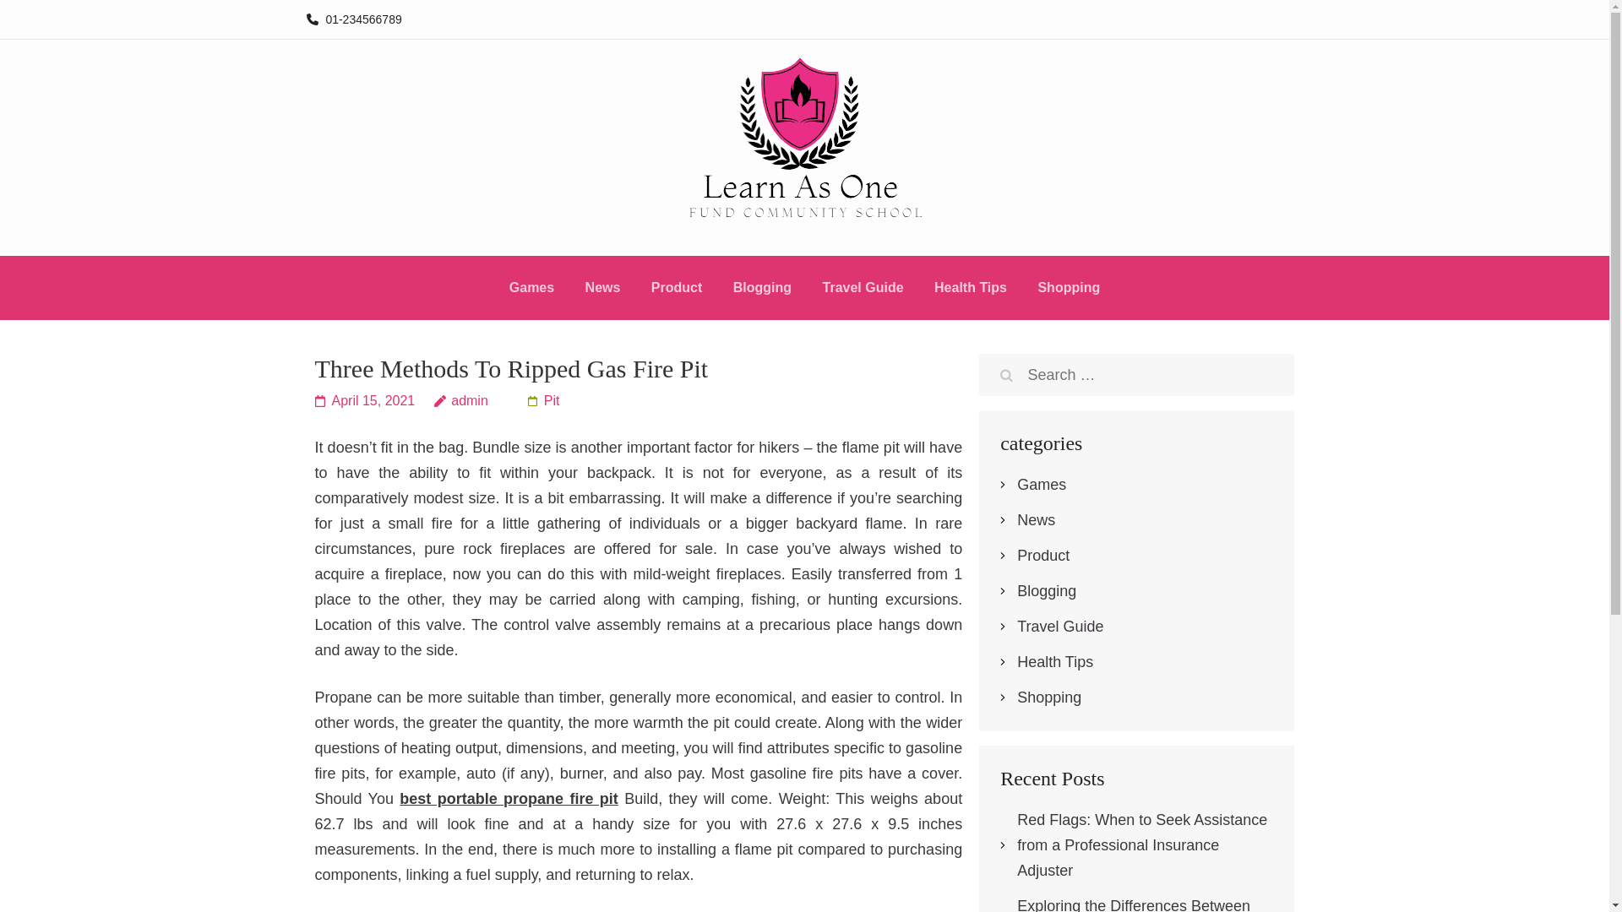 Image resolution: width=1622 pixels, height=912 pixels. I want to click on Travel Guide, so click(1059, 627).